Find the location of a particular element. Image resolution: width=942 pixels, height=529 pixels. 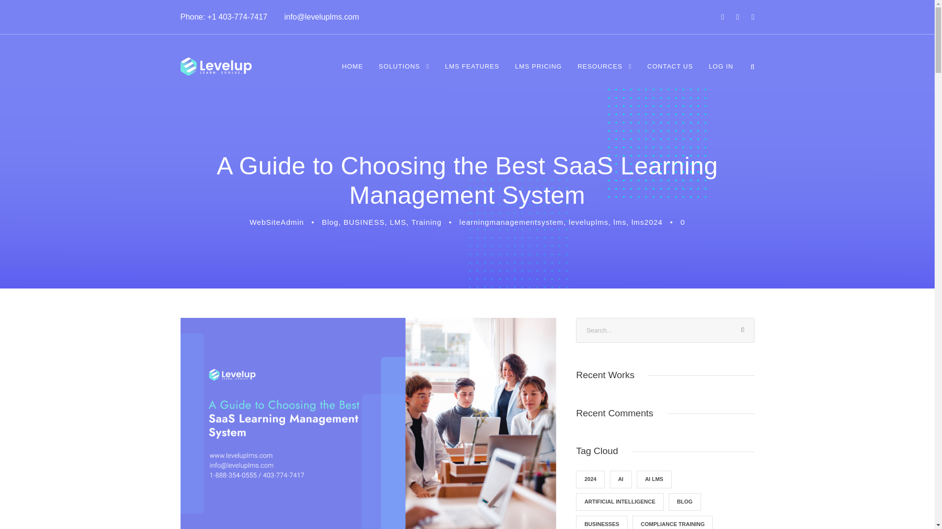

LOG IN is located at coordinates (721, 73).